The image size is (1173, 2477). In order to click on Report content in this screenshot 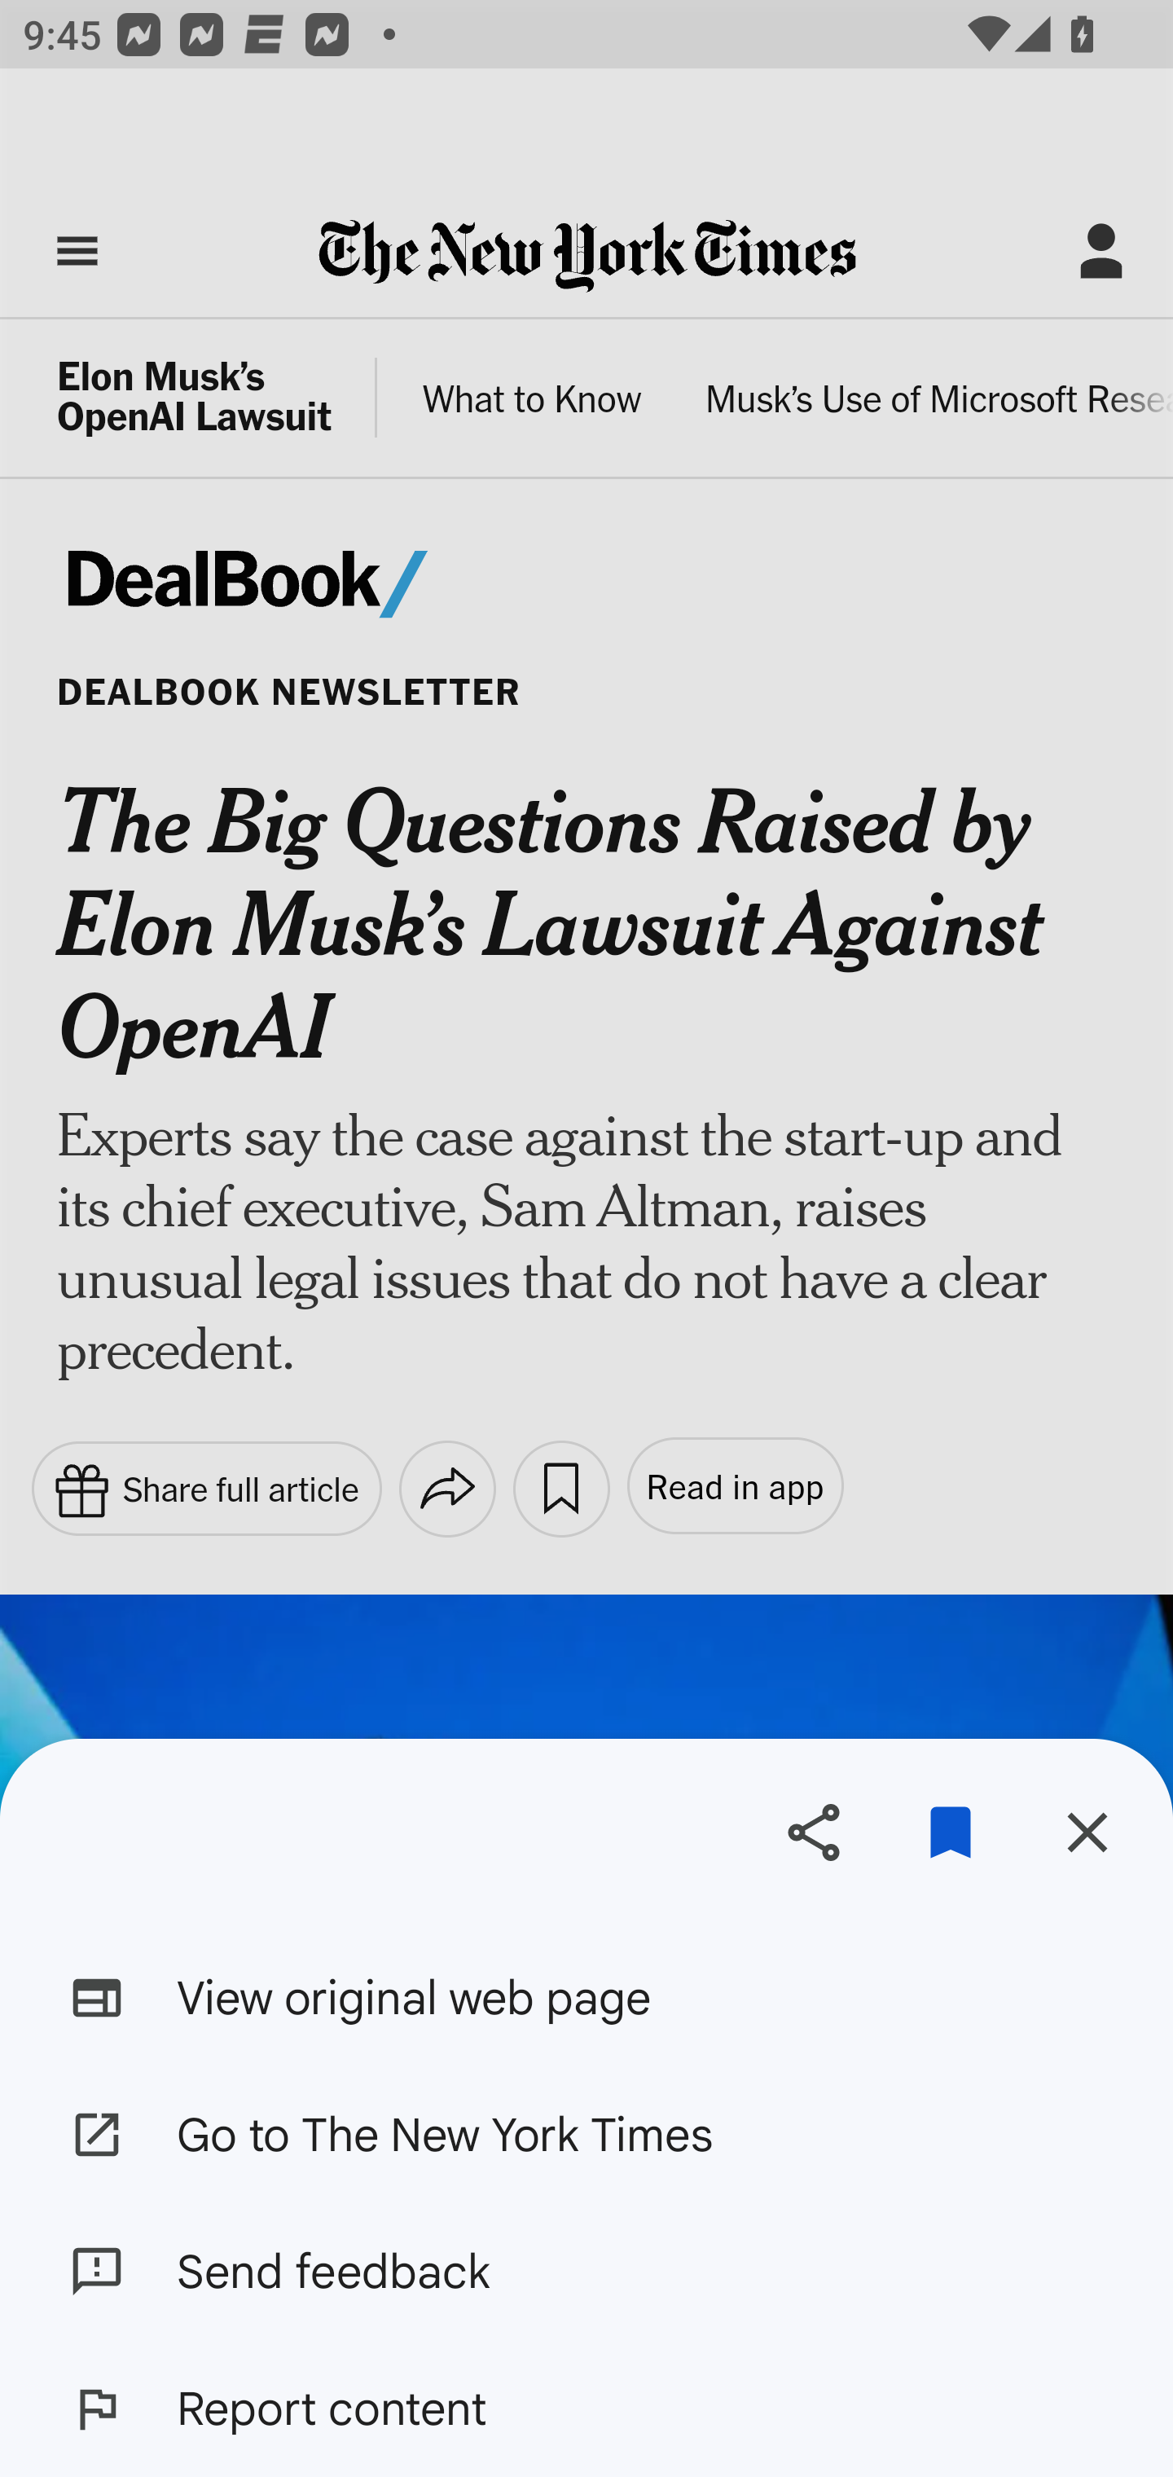, I will do `click(586, 2409)`.